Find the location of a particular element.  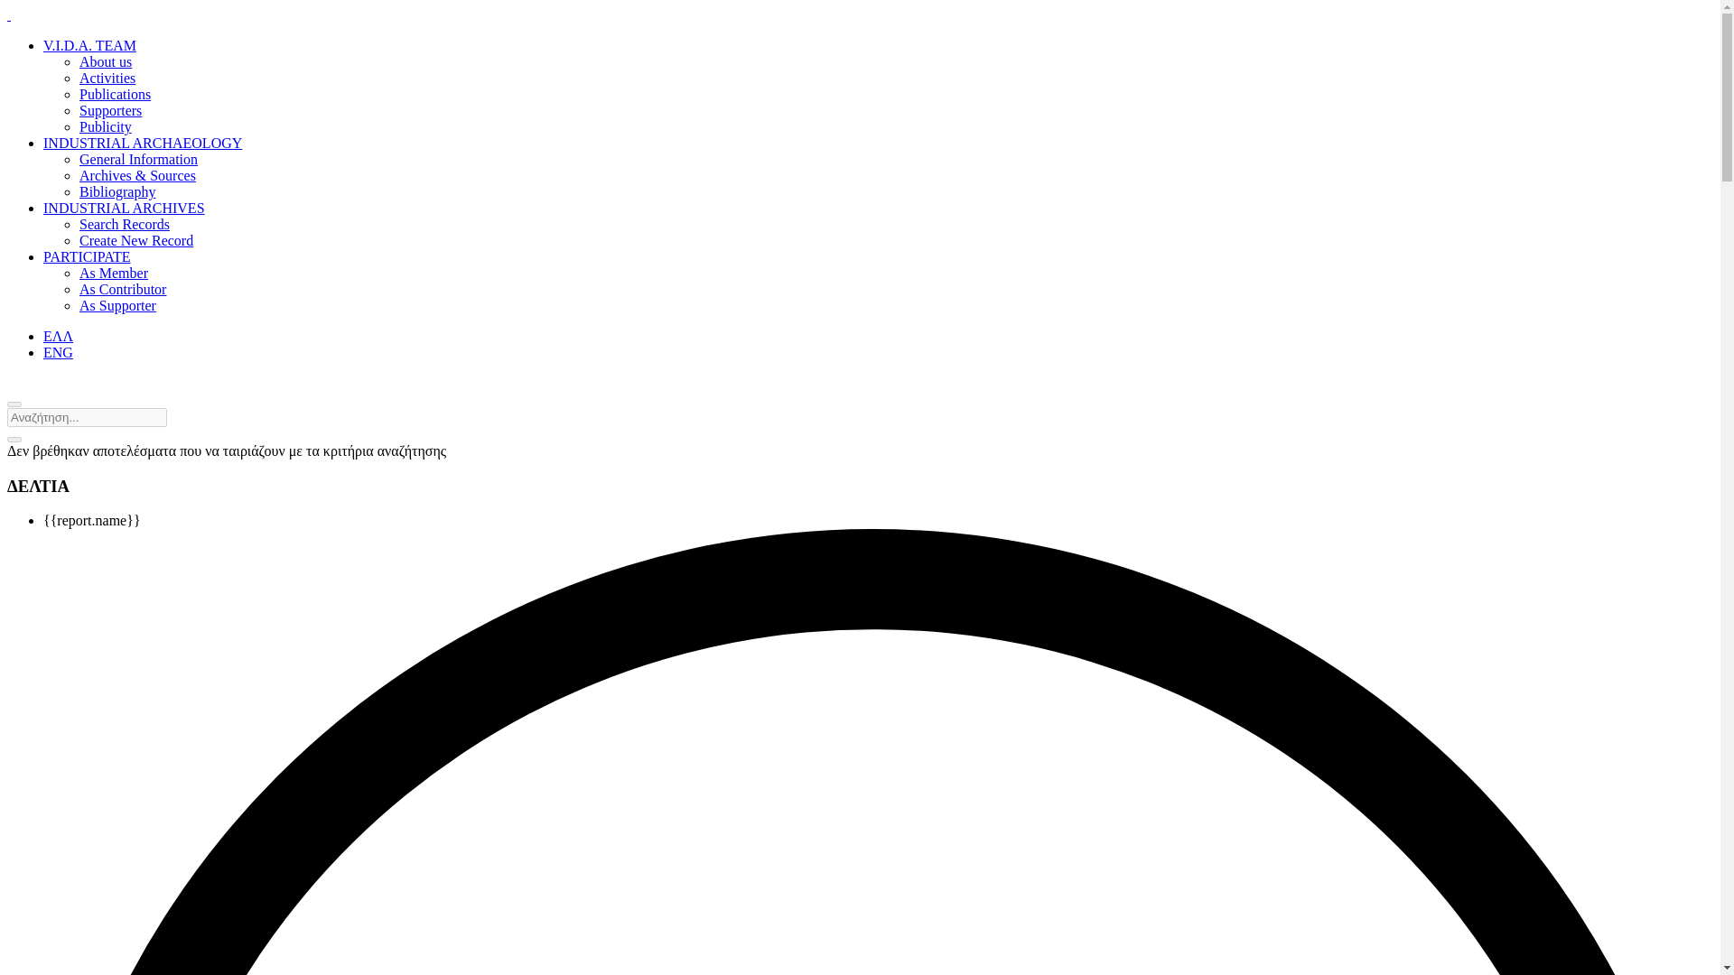

INDUSTRIAL ARCHAEOLOGY is located at coordinates (143, 143).